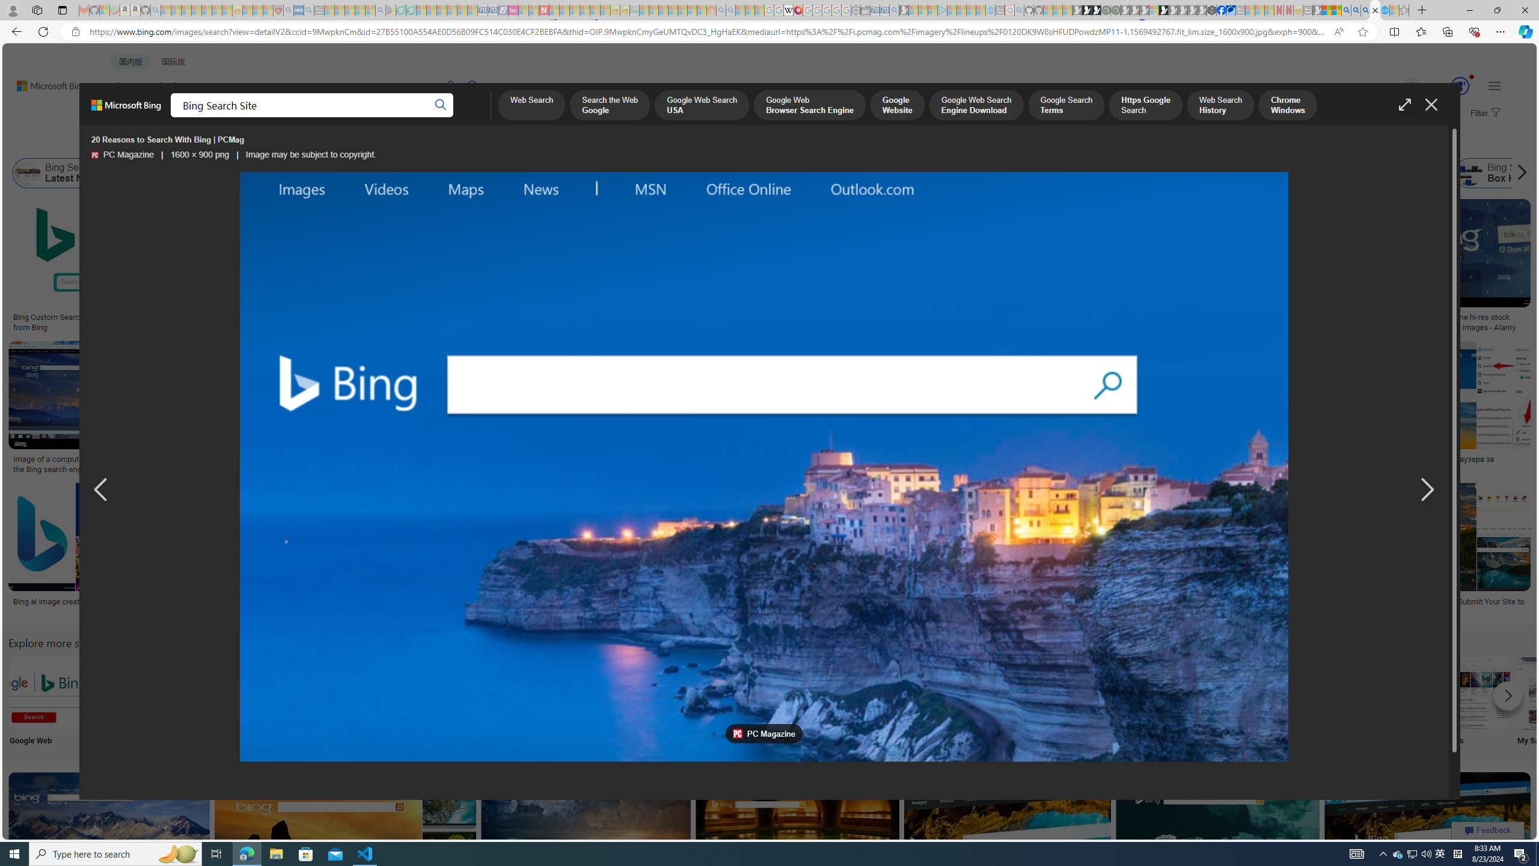  Describe the element at coordinates (268, 143) in the screenshot. I see `Layout` at that location.